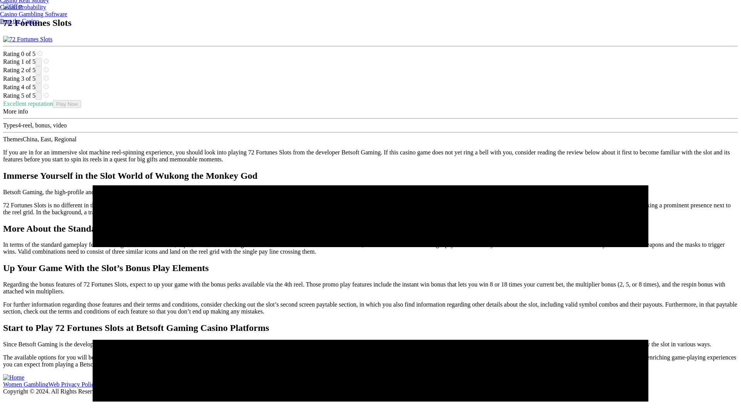 Image resolution: width=741 pixels, height=417 pixels. Describe the element at coordinates (40, 53) in the screenshot. I see `0` at that location.